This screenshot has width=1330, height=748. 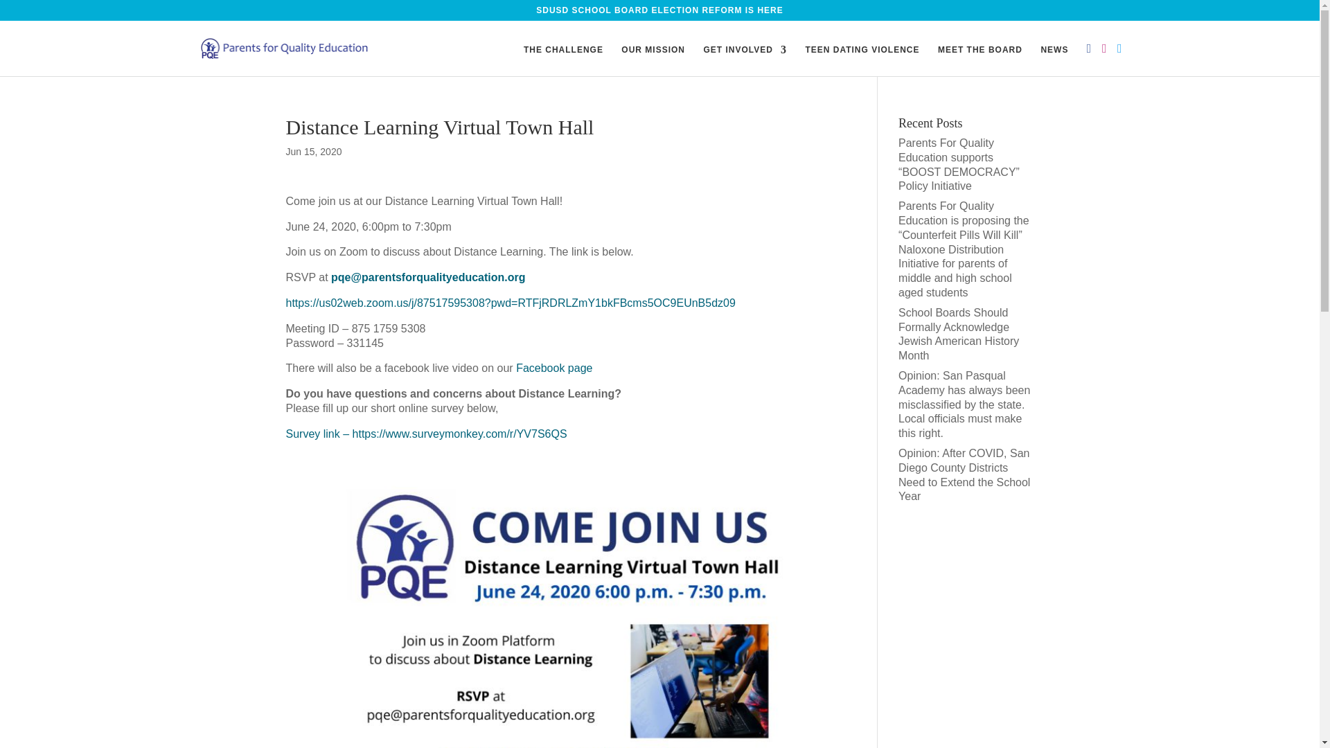 I want to click on GET INVOLVED, so click(x=744, y=60).